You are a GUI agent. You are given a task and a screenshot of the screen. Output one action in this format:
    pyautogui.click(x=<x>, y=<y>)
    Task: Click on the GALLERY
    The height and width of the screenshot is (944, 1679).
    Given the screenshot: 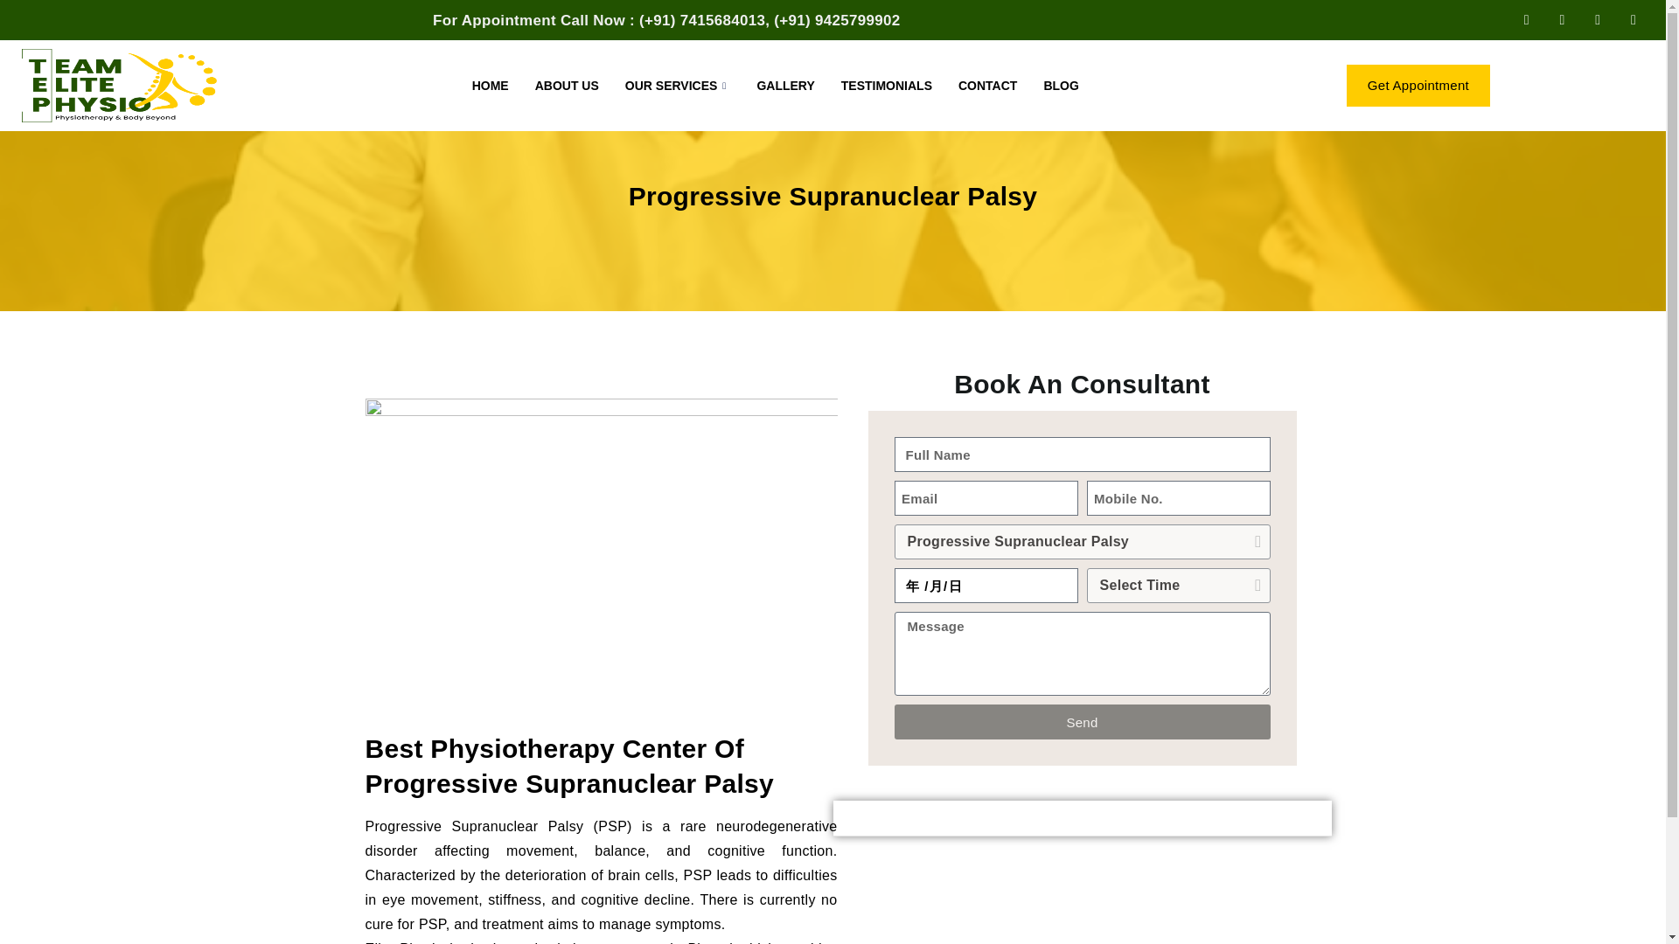 What is the action you would take?
    pyautogui.click(x=785, y=85)
    